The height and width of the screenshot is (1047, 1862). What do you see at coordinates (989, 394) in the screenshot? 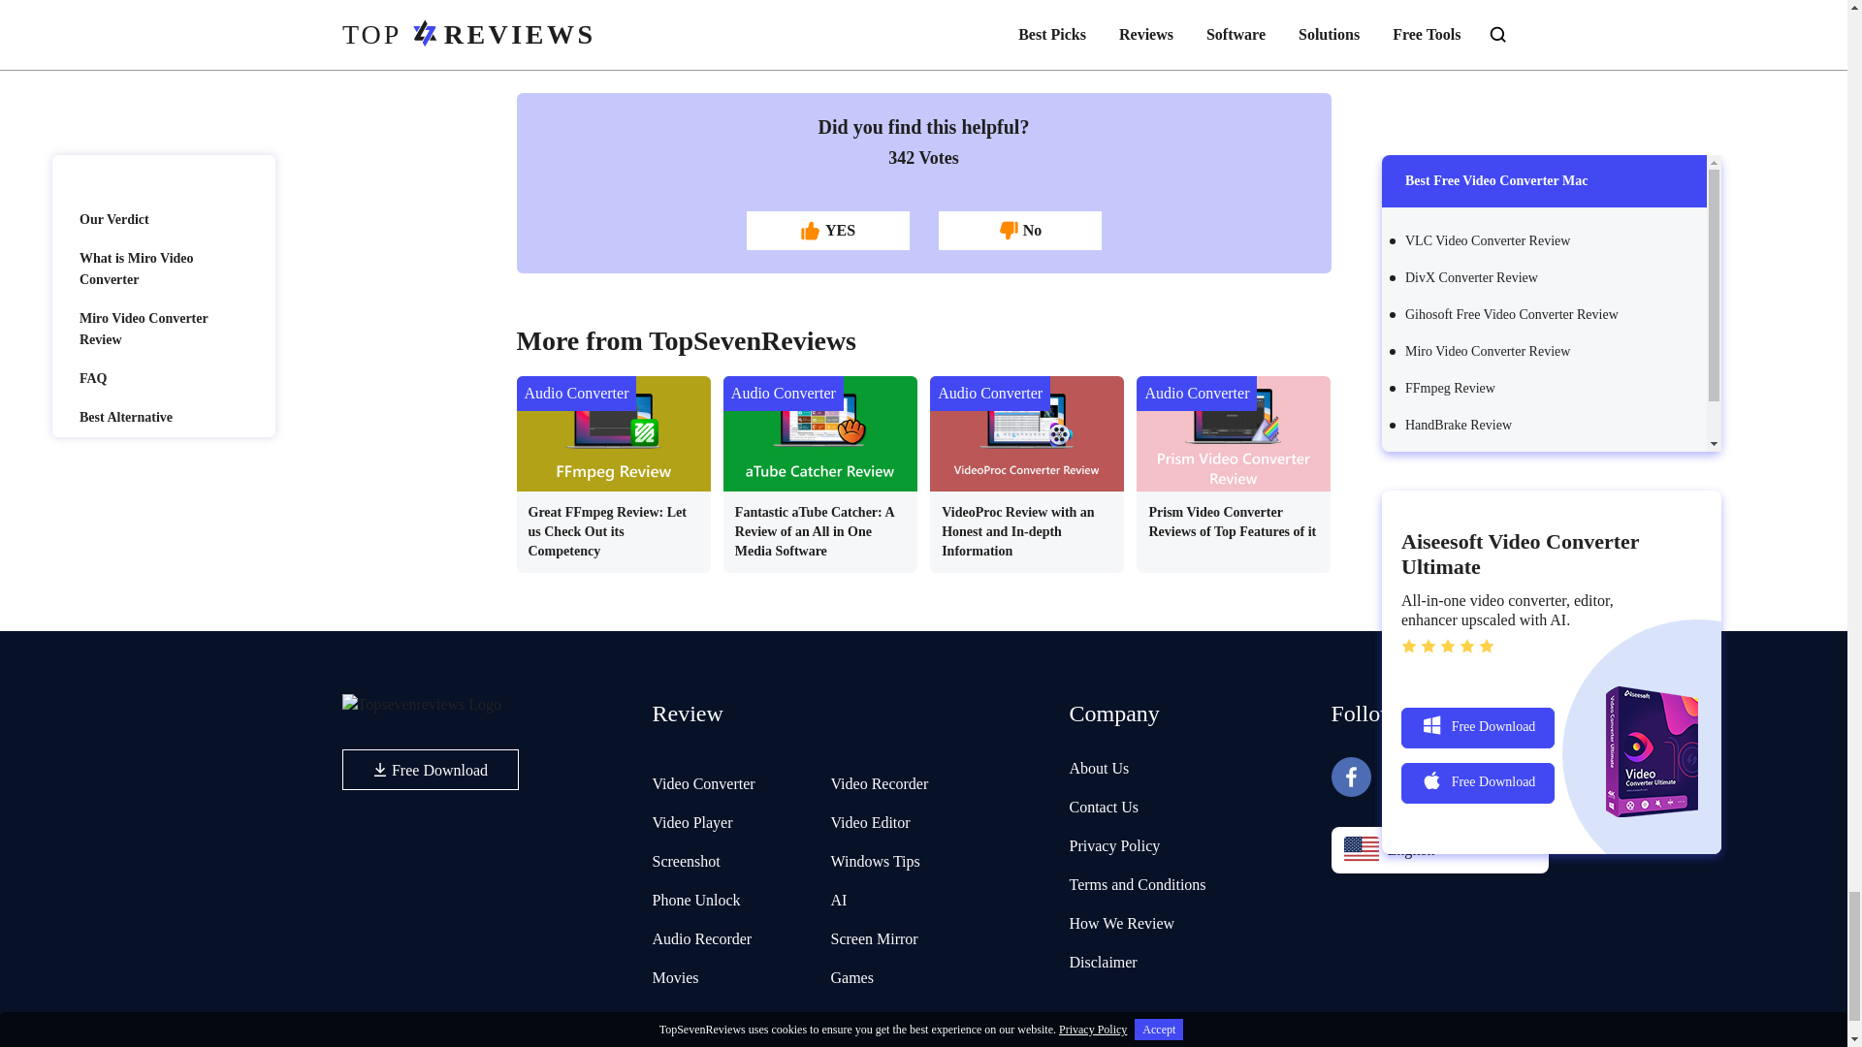
I see `Audio Converter` at bounding box center [989, 394].